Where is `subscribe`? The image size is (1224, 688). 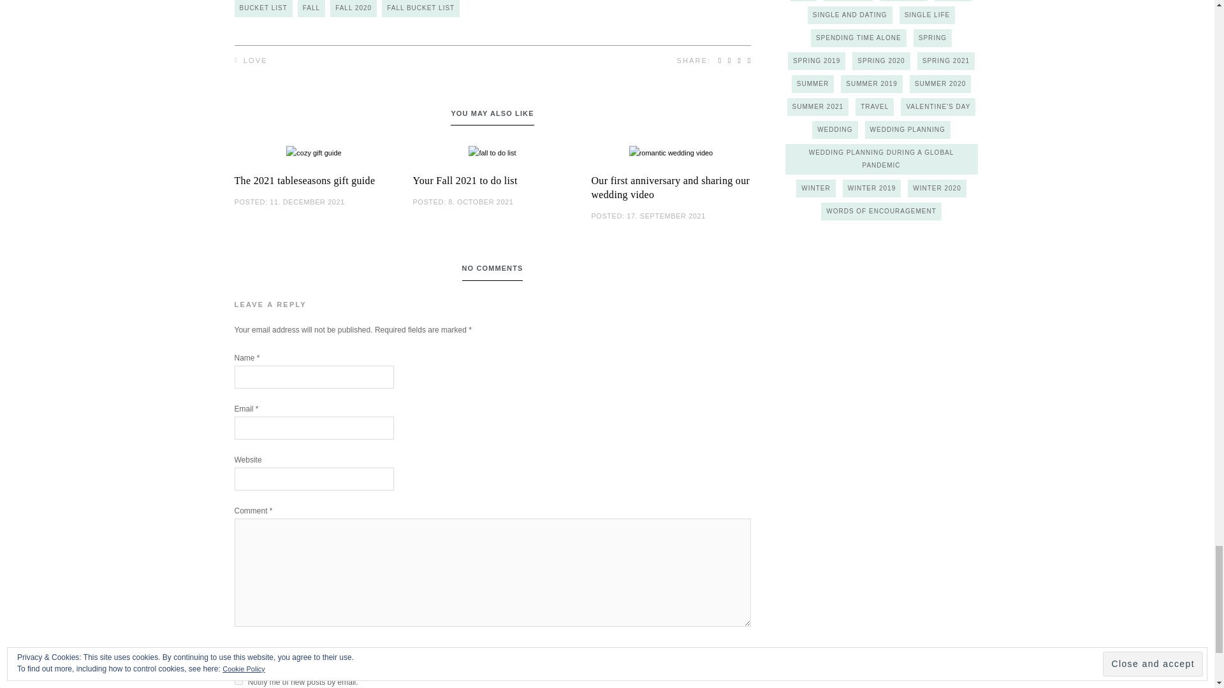 subscribe is located at coordinates (238, 657).